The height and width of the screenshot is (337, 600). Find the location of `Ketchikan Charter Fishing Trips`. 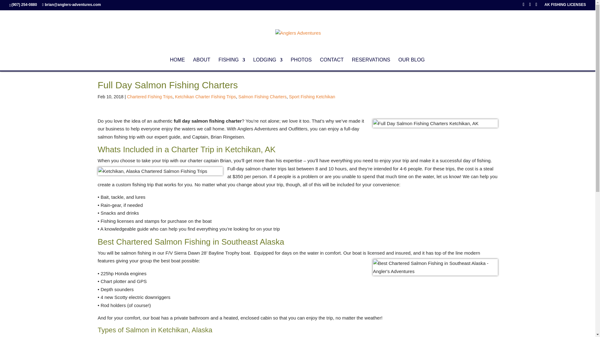

Ketchikan Charter Fishing Trips is located at coordinates (205, 97).